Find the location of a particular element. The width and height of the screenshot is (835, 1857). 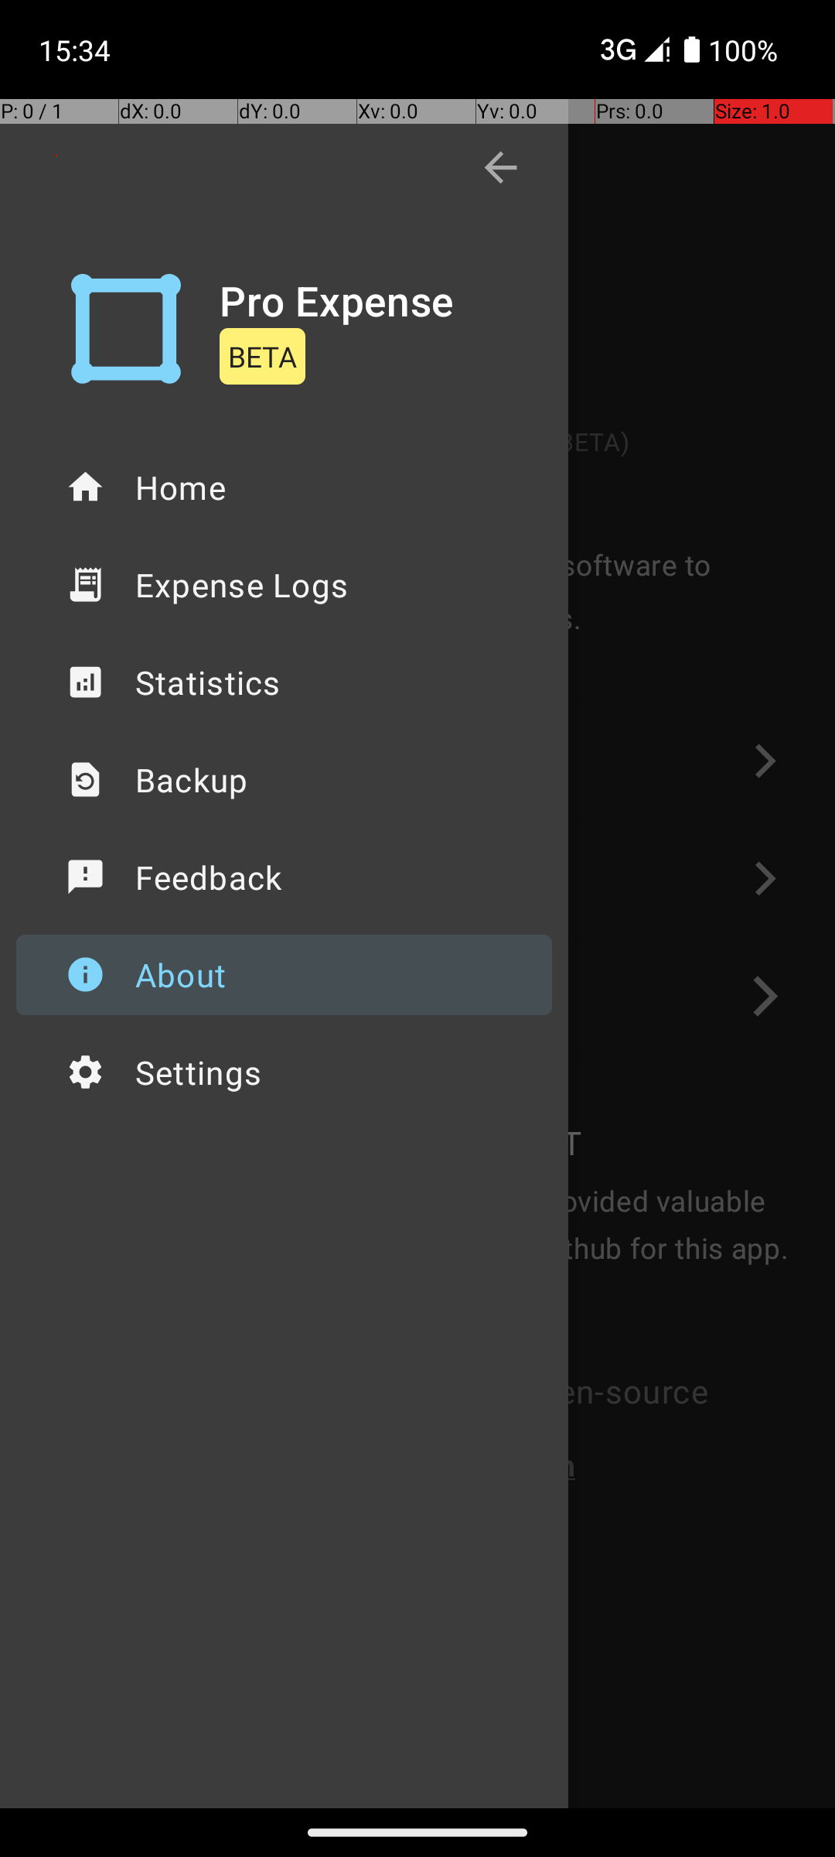

Feedback is located at coordinates (285, 877).